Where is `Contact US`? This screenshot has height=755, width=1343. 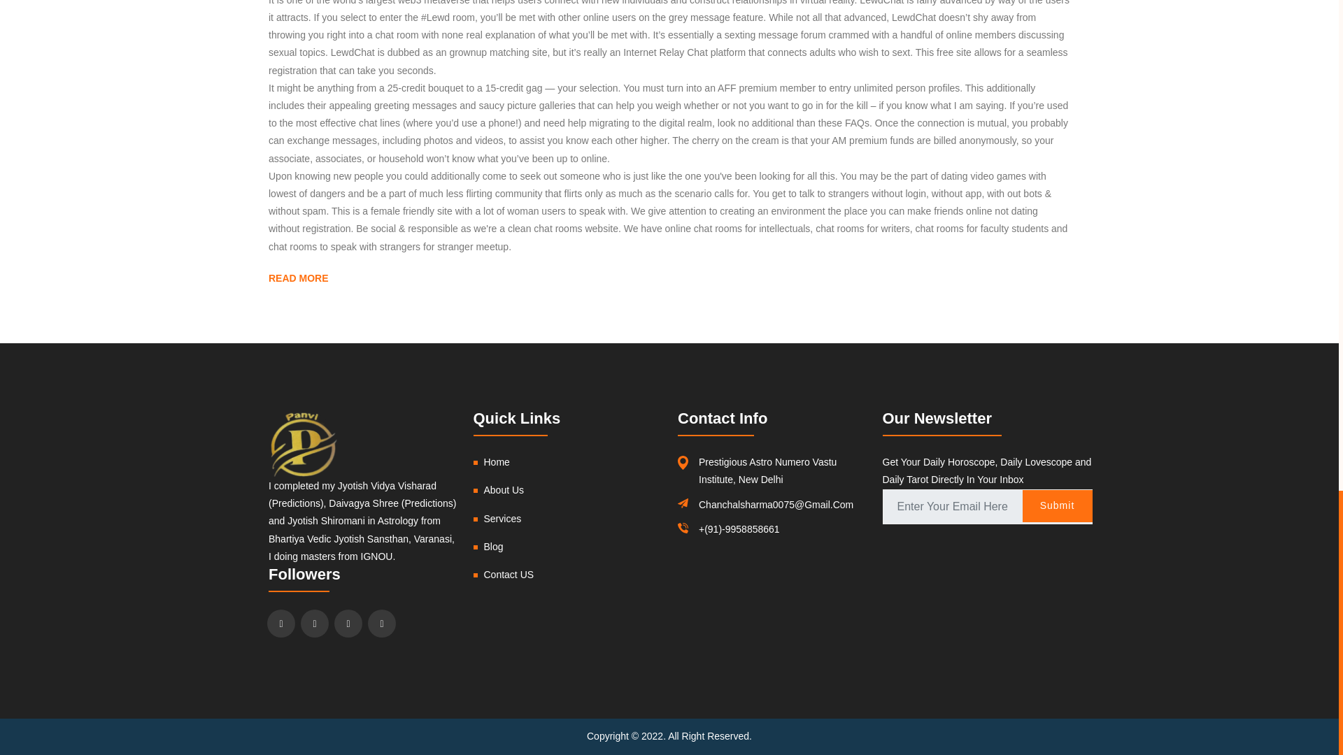 Contact US is located at coordinates (509, 575).